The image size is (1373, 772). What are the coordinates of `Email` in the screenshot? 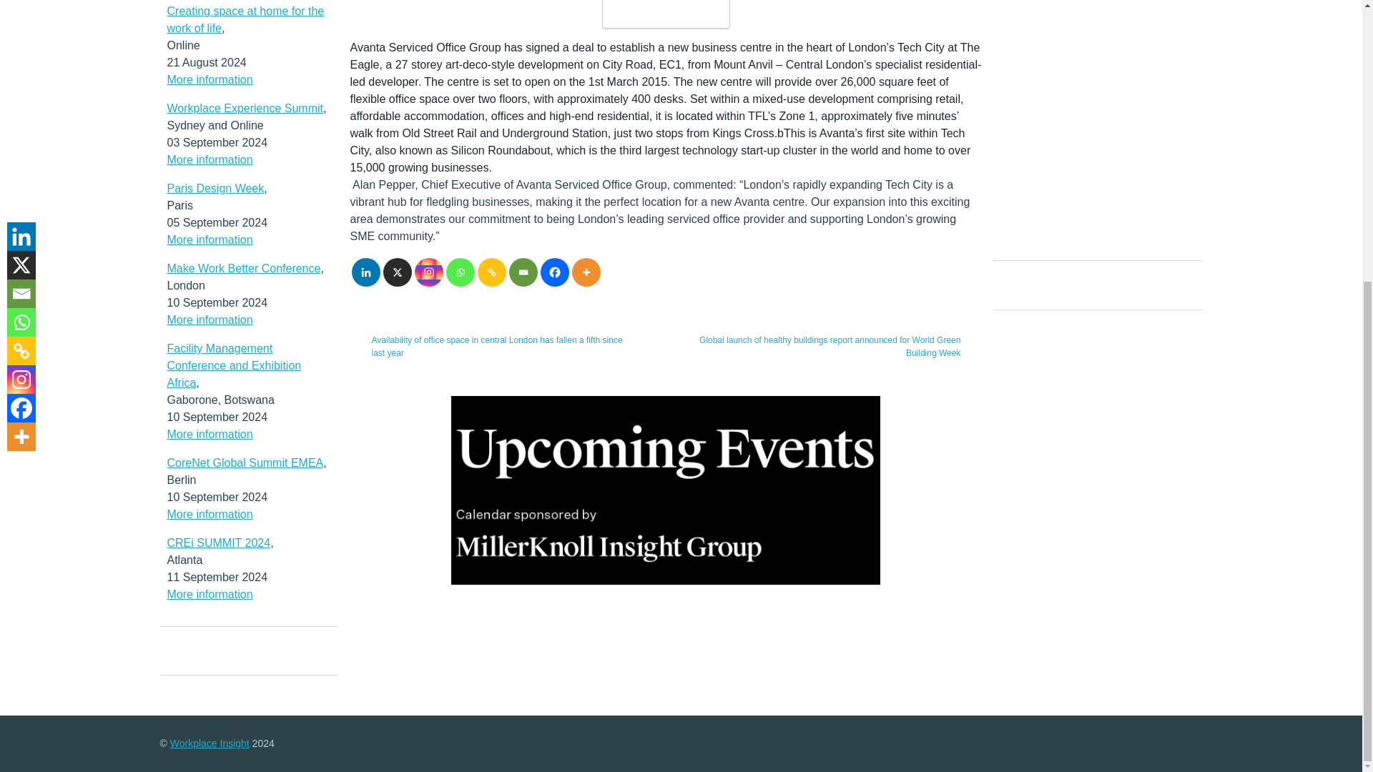 It's located at (523, 272).